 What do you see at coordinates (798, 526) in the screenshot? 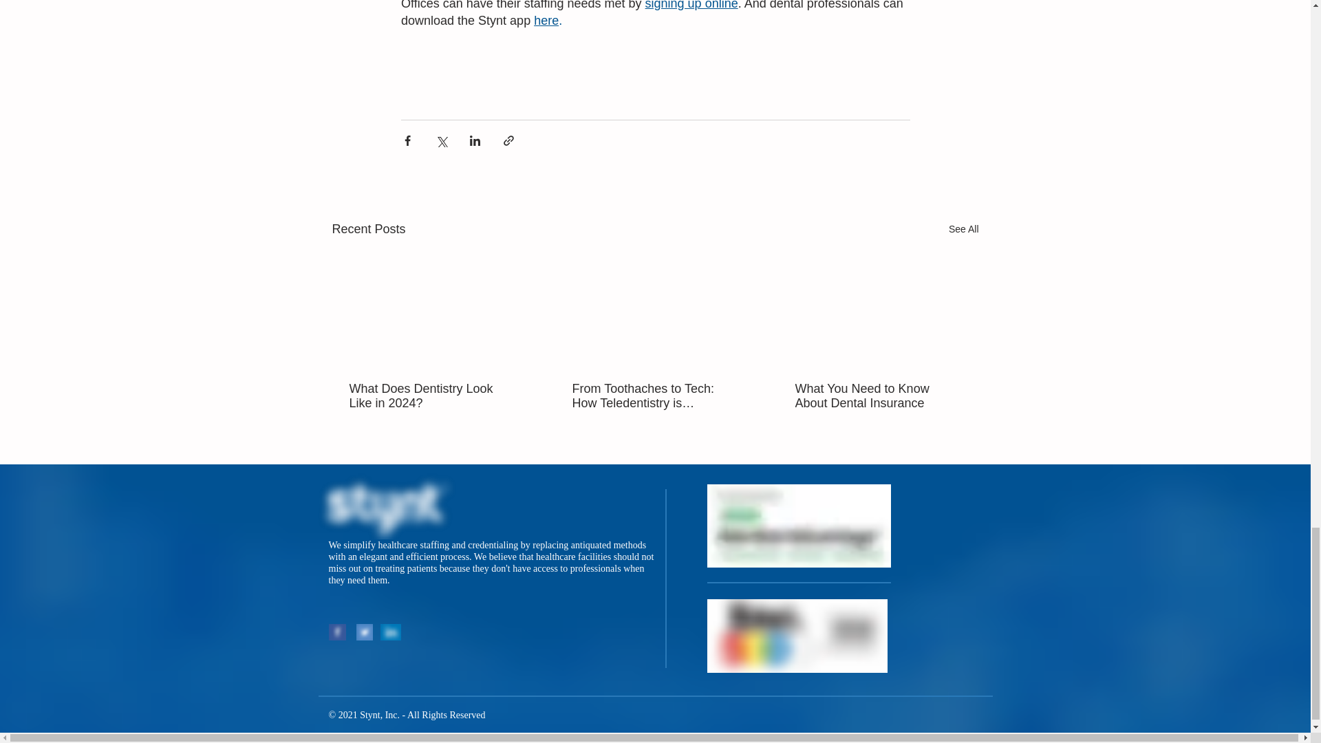
I see `ellie.png` at bounding box center [798, 526].